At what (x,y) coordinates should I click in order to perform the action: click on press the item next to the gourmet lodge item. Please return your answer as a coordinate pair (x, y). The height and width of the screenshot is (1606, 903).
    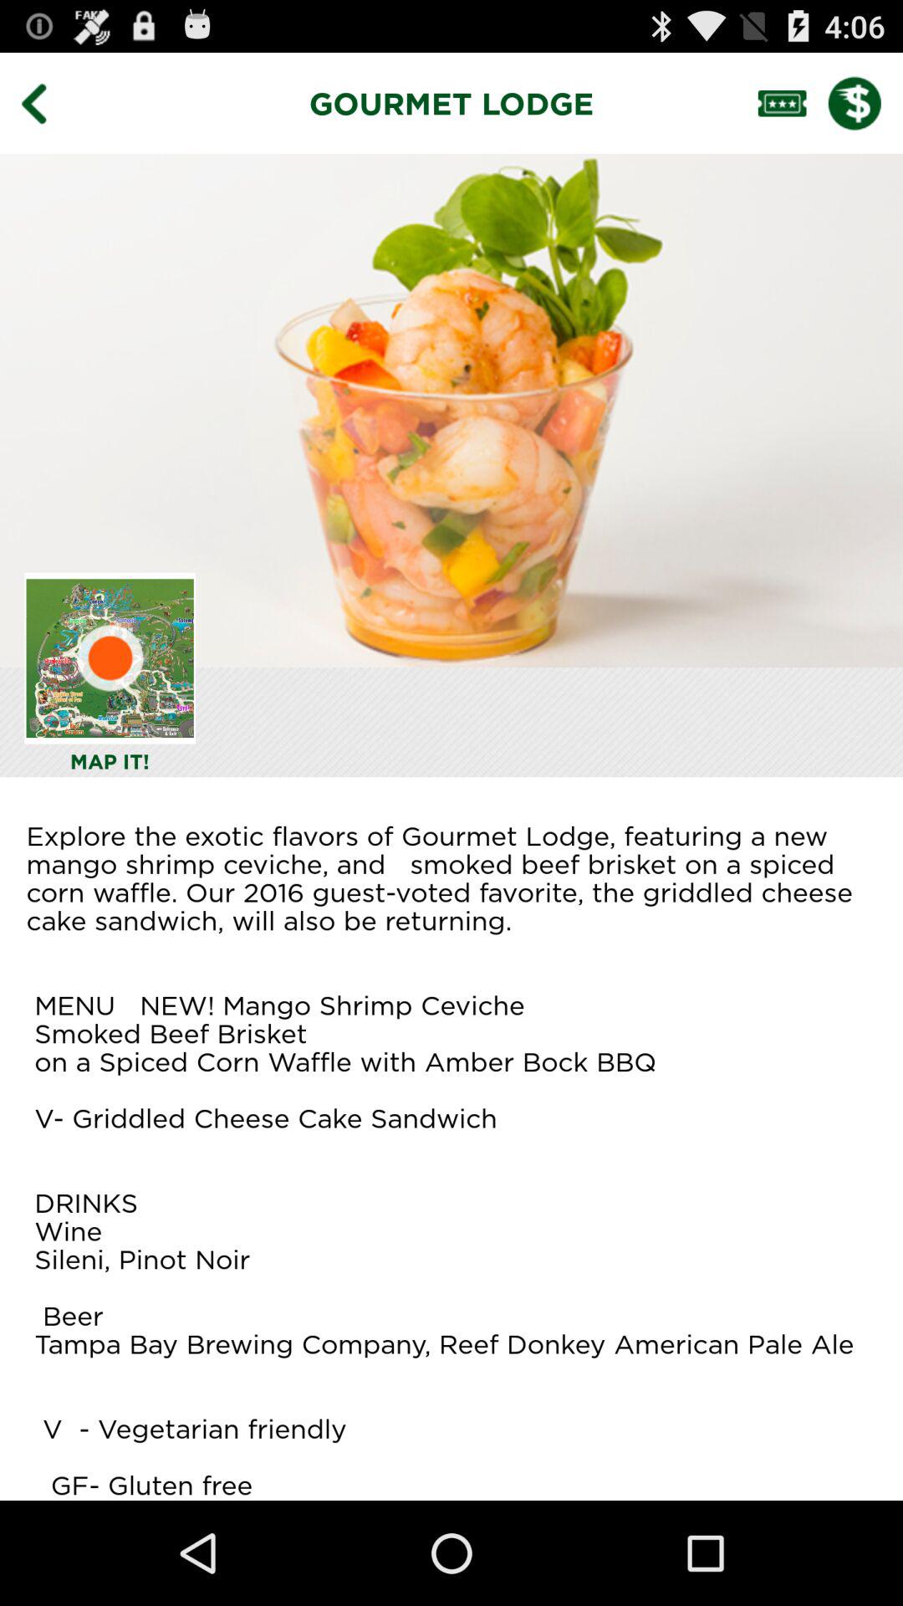
    Looking at the image, I should click on (46, 102).